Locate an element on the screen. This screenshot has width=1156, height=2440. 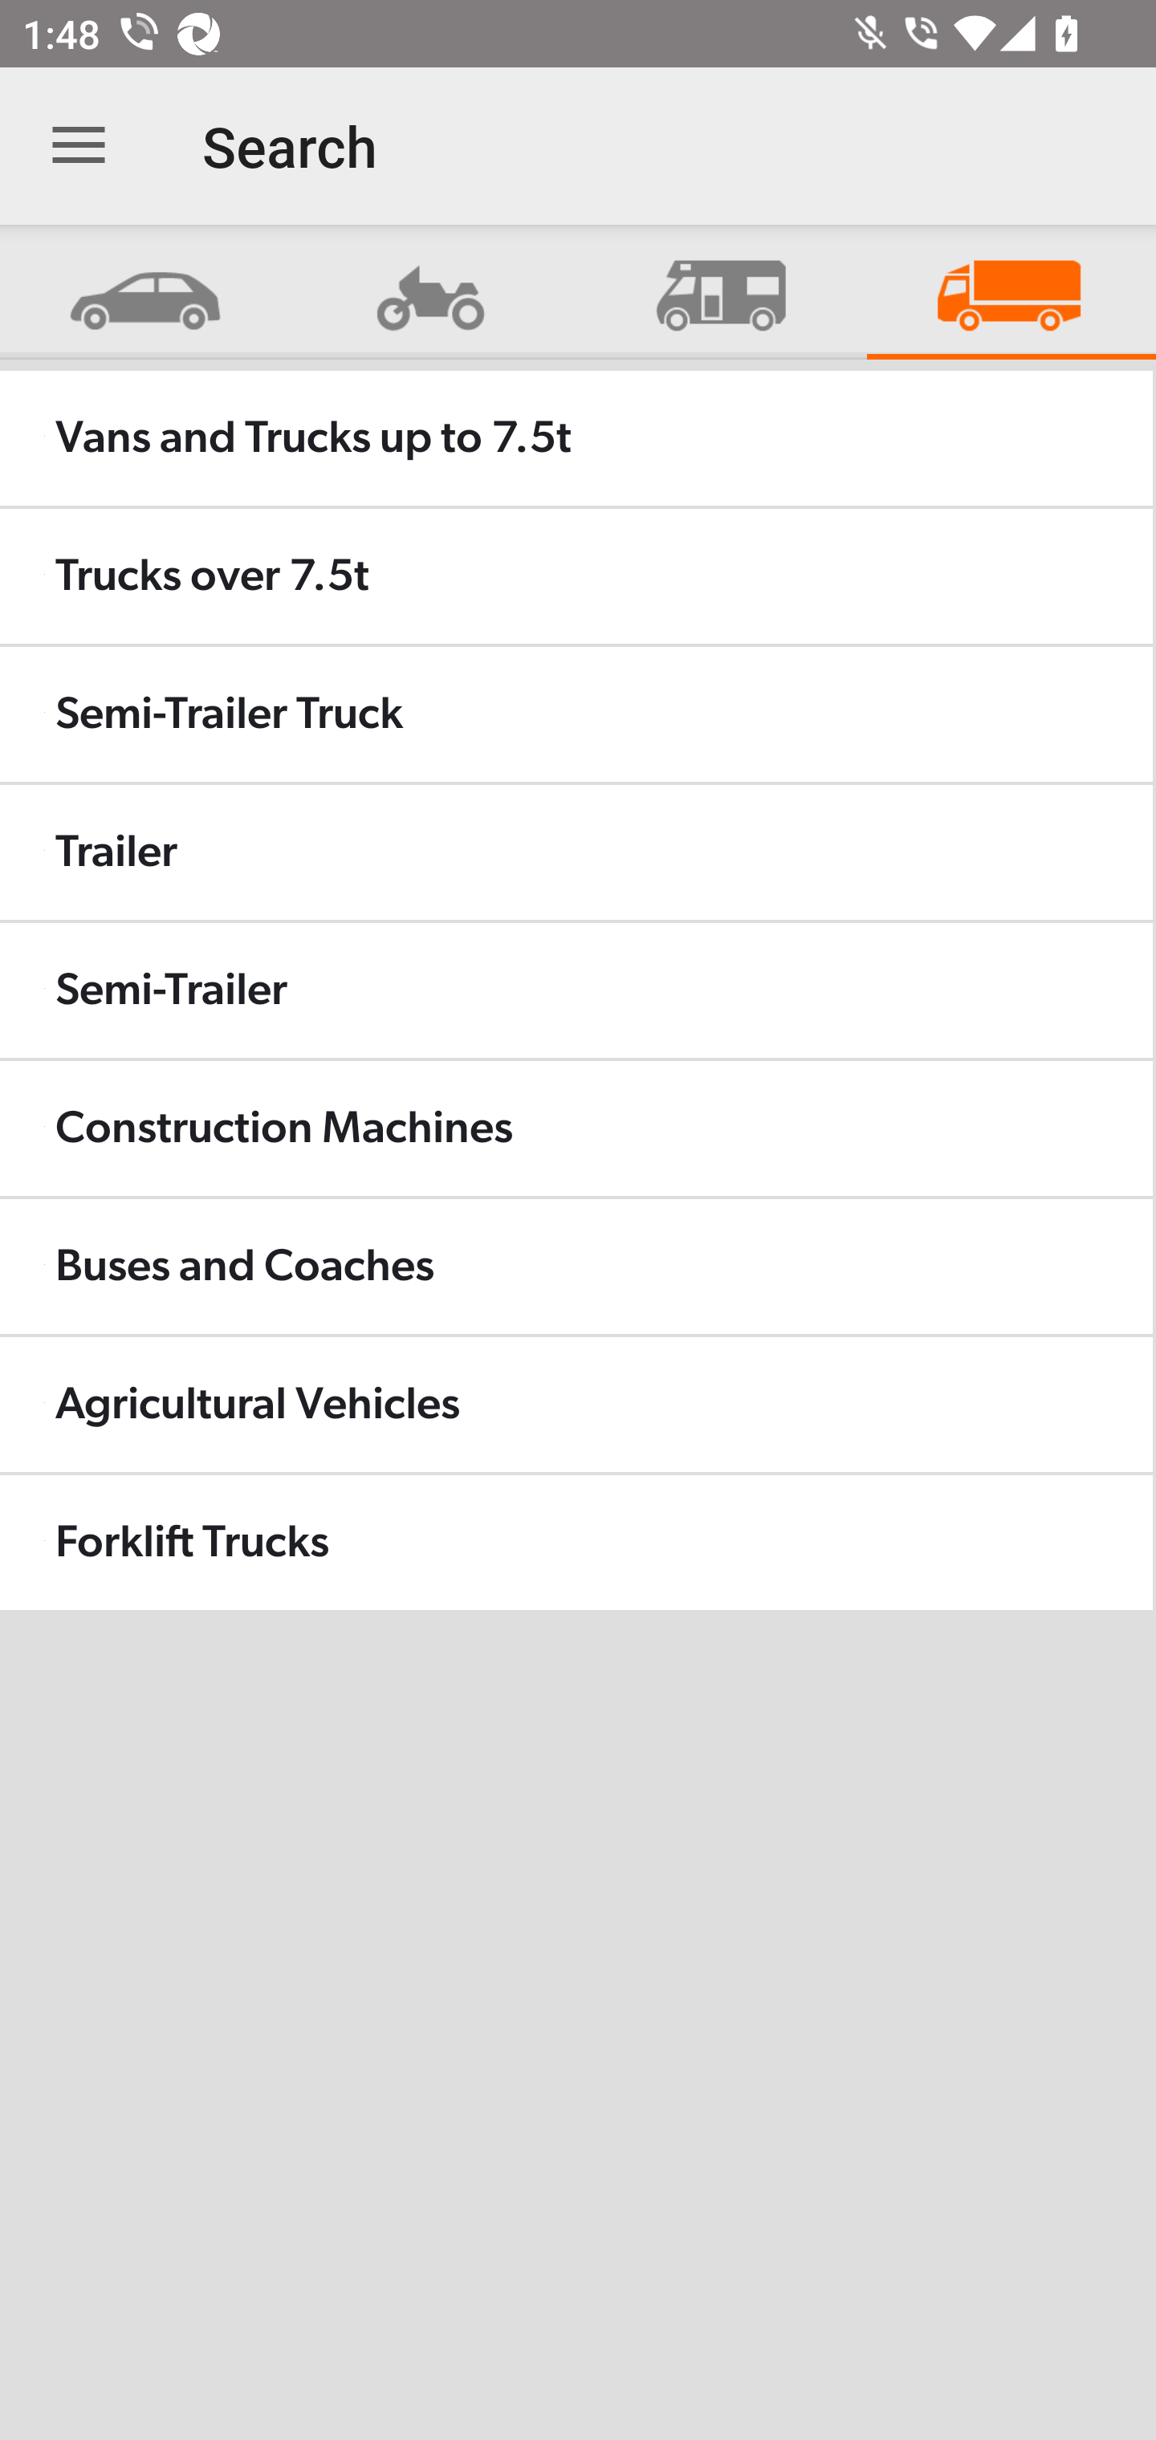
Vans and Trucks up to 7.5t is located at coordinates (576, 438).